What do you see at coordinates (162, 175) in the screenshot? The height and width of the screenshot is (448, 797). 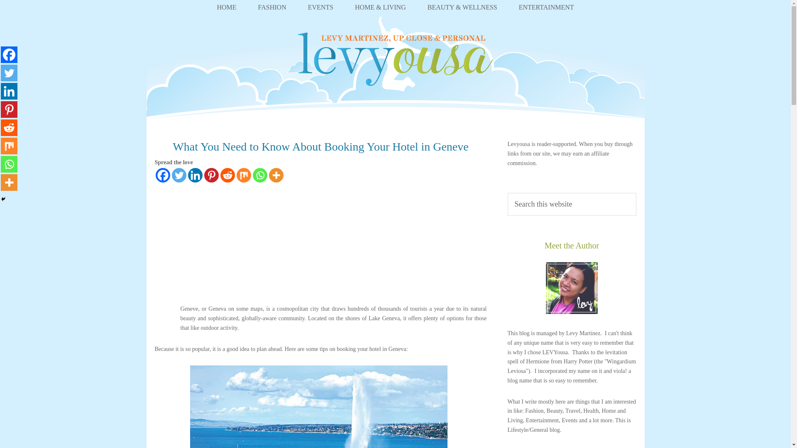 I see `Facebook` at bounding box center [162, 175].